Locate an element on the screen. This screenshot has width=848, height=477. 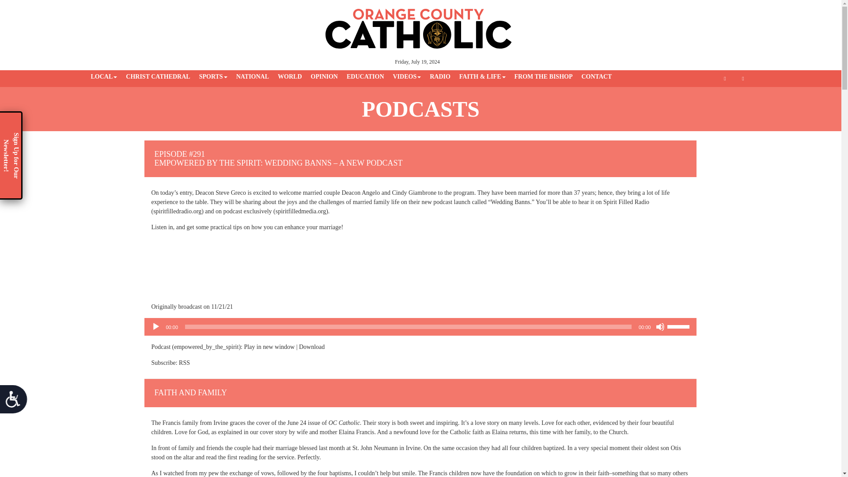
CONTACT is located at coordinates (596, 77).